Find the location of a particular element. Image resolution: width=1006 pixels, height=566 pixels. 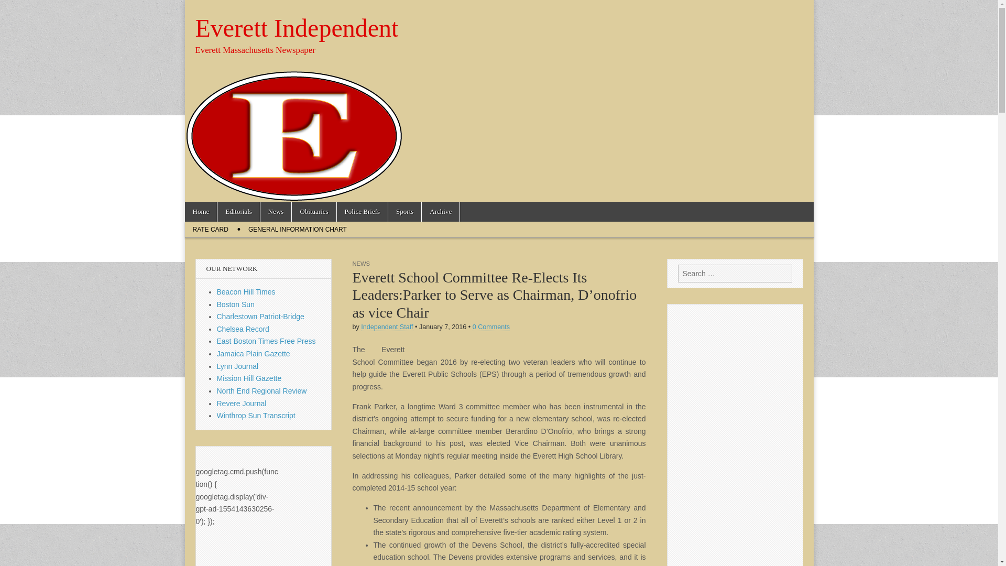

Obituaries is located at coordinates (313, 212).